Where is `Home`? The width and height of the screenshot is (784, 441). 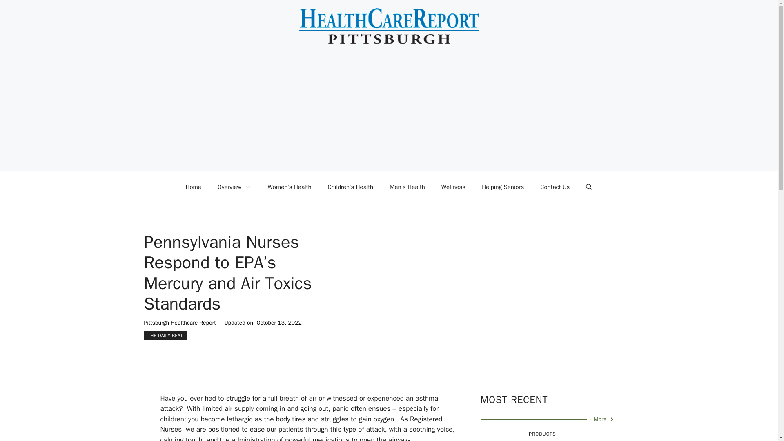
Home is located at coordinates (194, 187).